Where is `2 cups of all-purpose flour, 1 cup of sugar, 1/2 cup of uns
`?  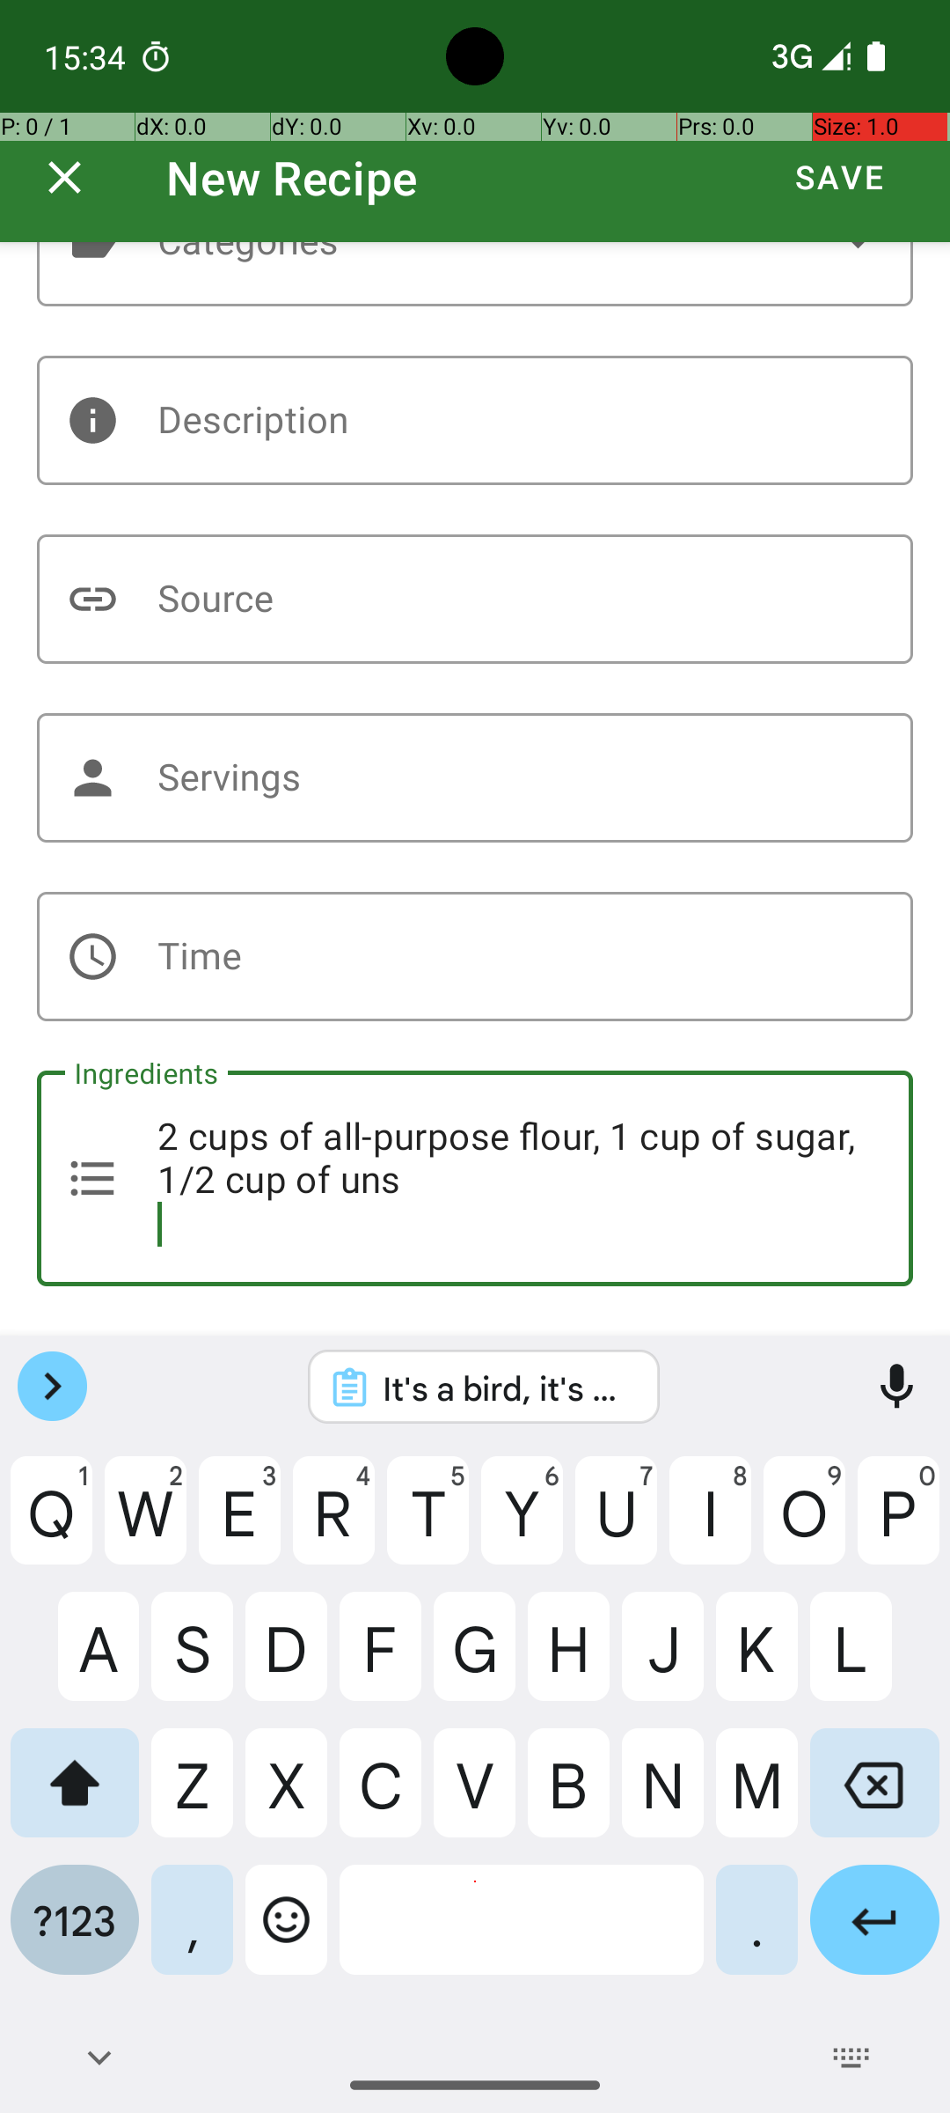 2 cups of all-purpose flour, 1 cup of sugar, 1/2 cup of uns
 is located at coordinates (475, 1178).